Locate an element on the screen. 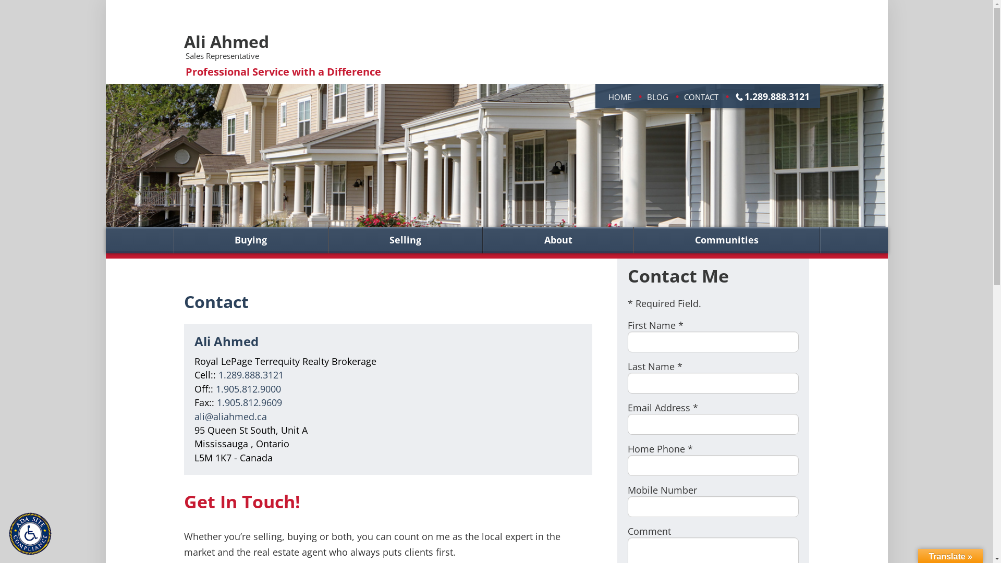 The width and height of the screenshot is (1001, 563). 1.289.888.3121 is located at coordinates (777, 96).